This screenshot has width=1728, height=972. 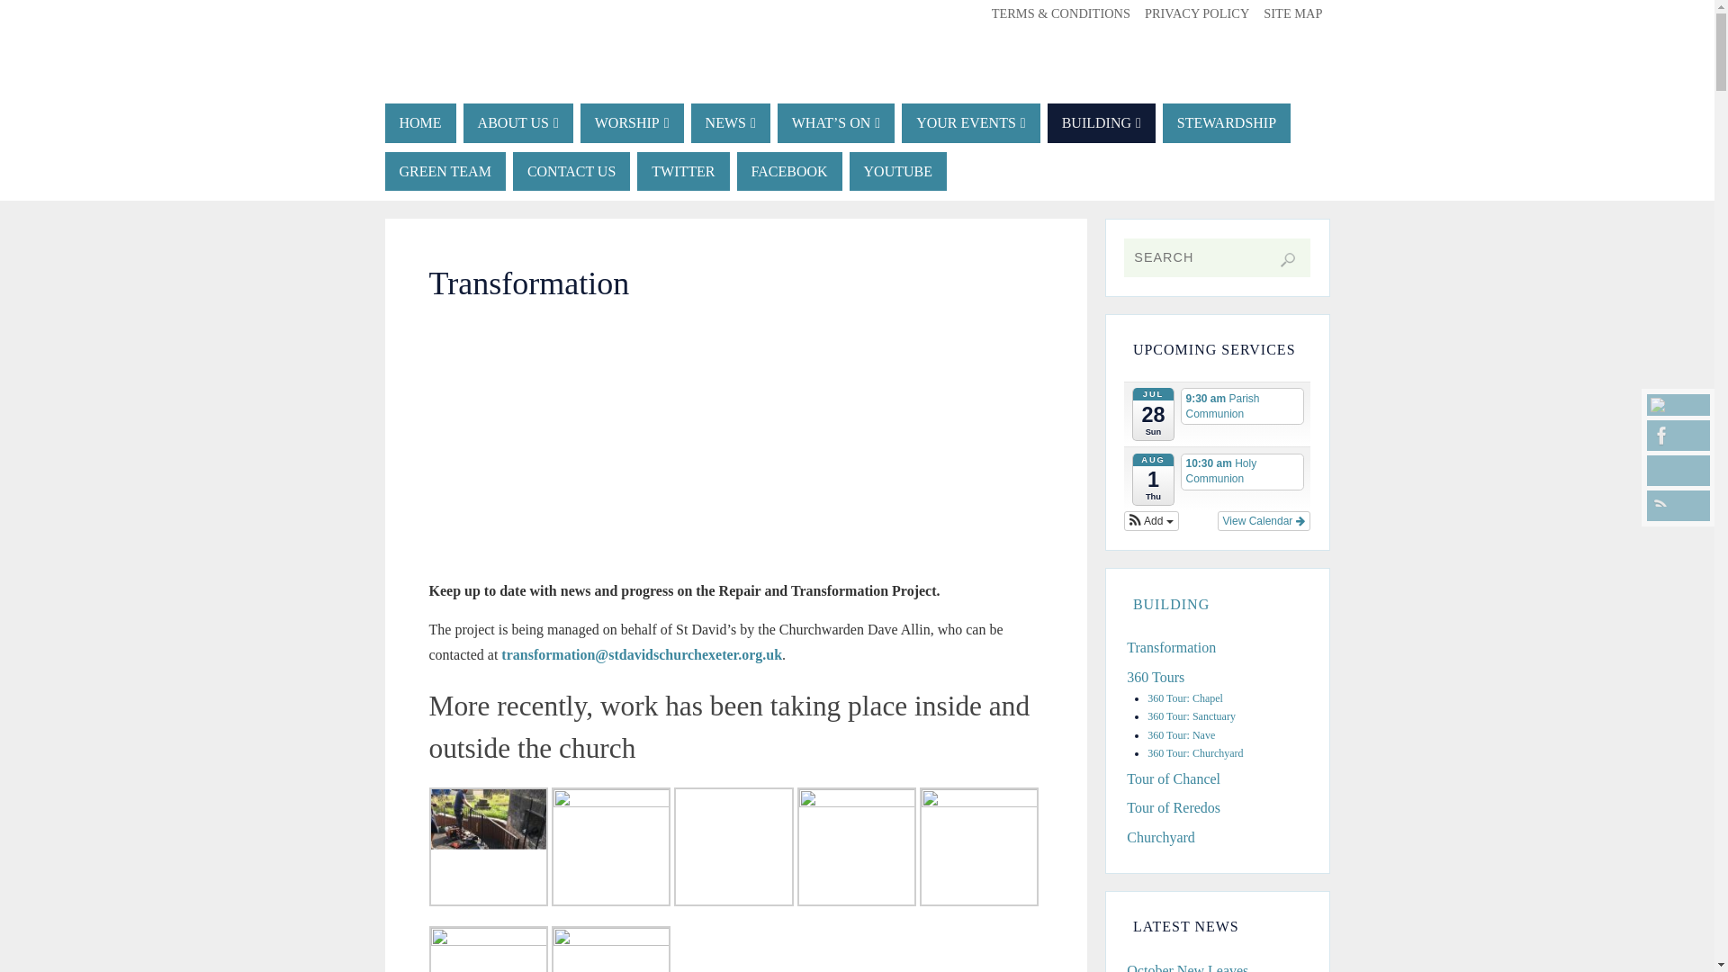 I want to click on PRIVACY POLICY, so click(x=1197, y=13).